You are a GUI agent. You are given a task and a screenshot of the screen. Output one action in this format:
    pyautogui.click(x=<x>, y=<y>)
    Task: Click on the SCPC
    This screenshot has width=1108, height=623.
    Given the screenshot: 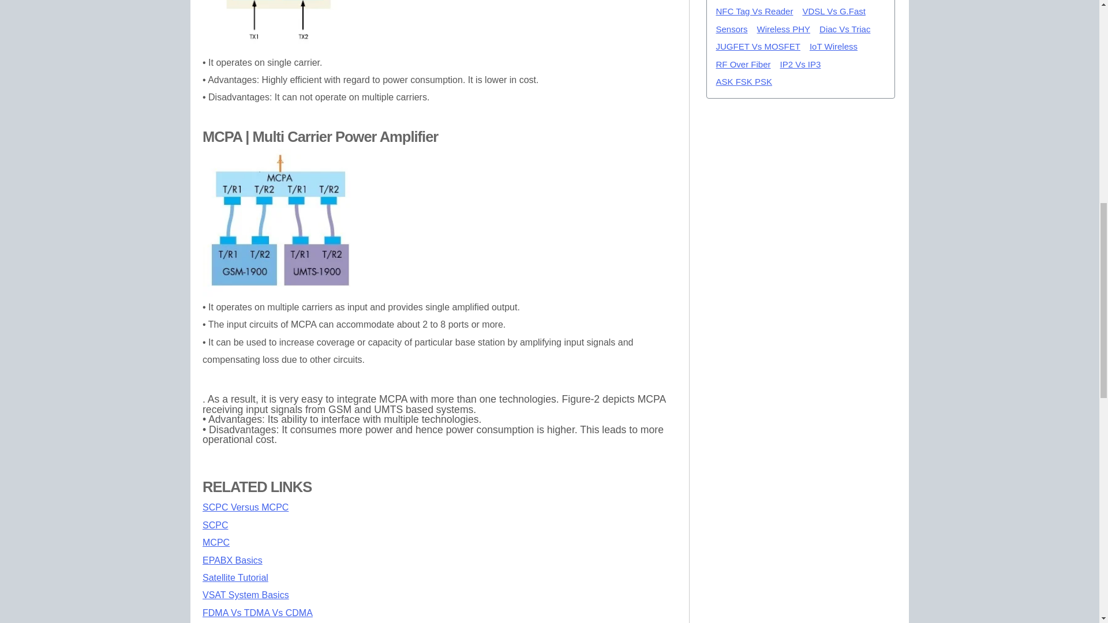 What is the action you would take?
    pyautogui.click(x=215, y=525)
    